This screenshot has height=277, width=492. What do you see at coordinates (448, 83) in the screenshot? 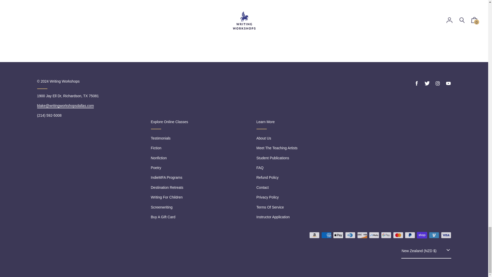
I see `Writing Workshops on YouTube` at bounding box center [448, 83].